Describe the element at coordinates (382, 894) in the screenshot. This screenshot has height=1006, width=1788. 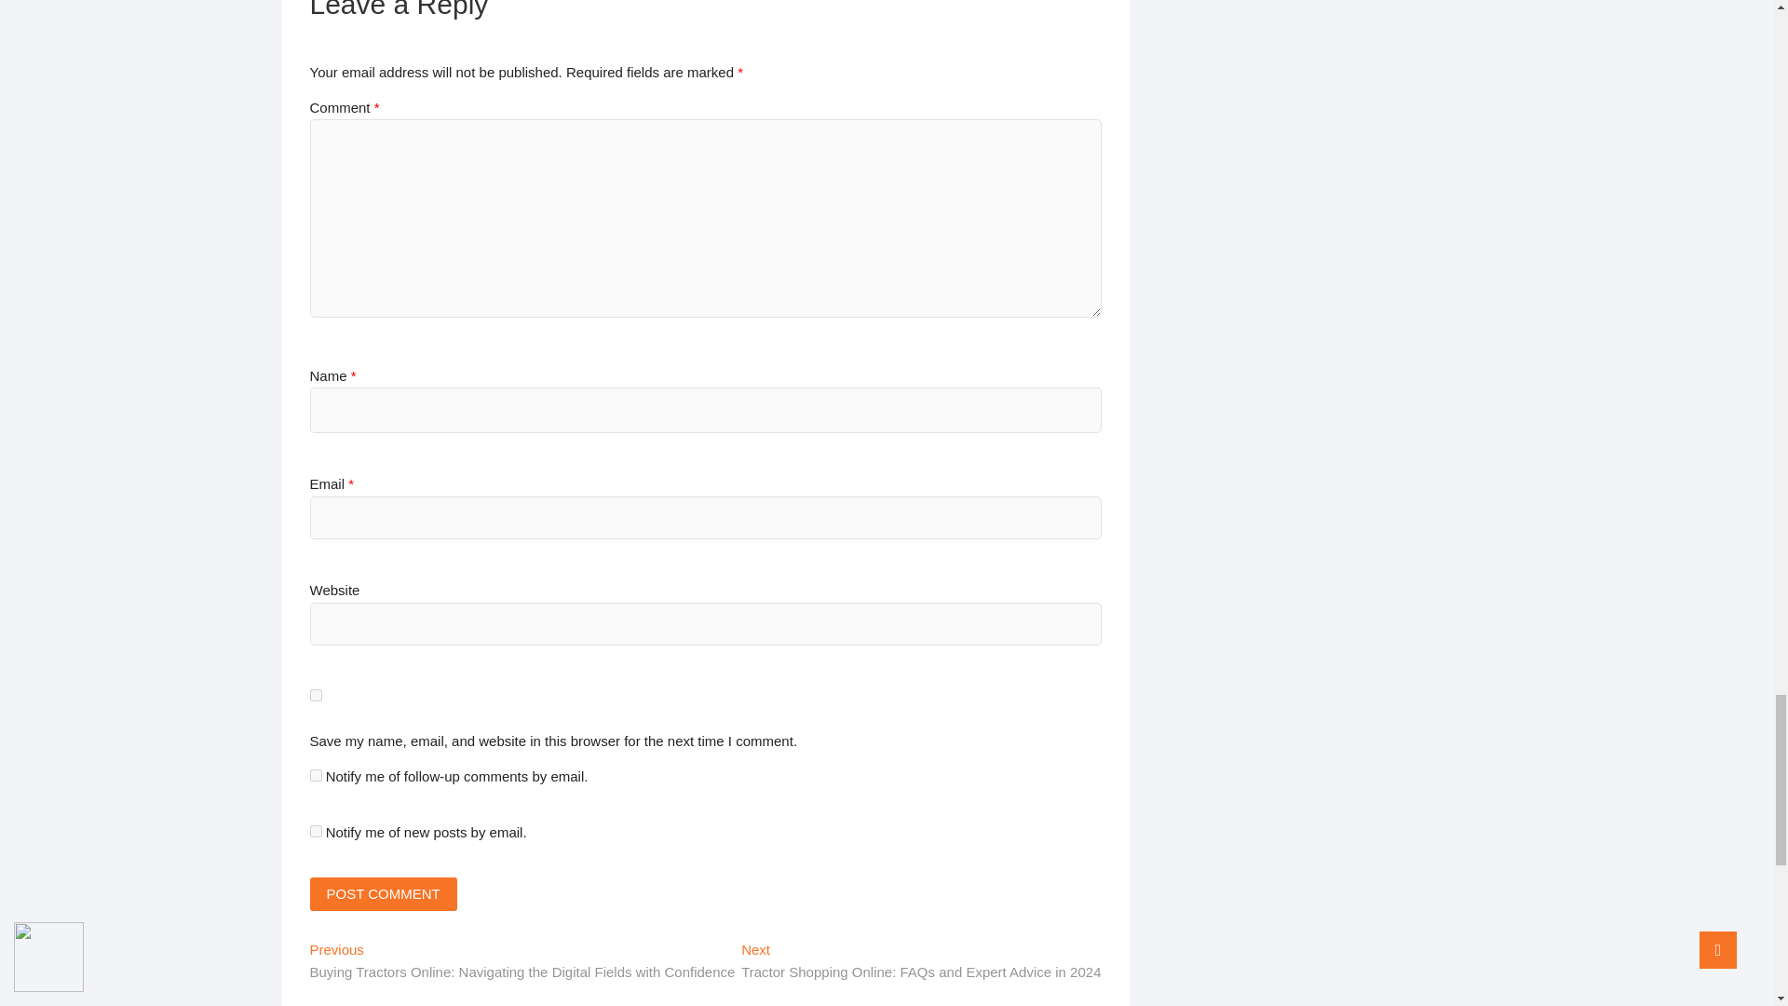
I see `Post Comment` at that location.